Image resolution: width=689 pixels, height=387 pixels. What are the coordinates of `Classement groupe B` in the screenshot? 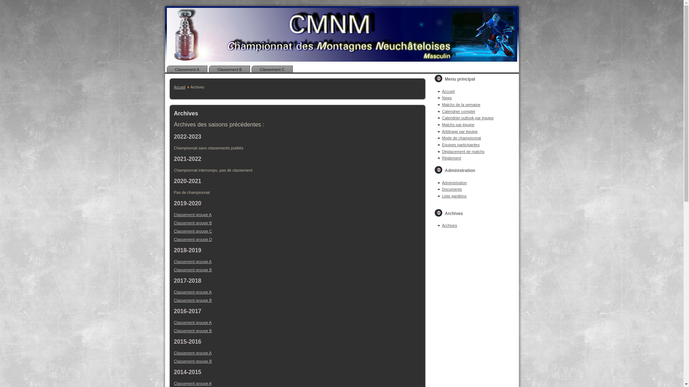 It's located at (193, 361).